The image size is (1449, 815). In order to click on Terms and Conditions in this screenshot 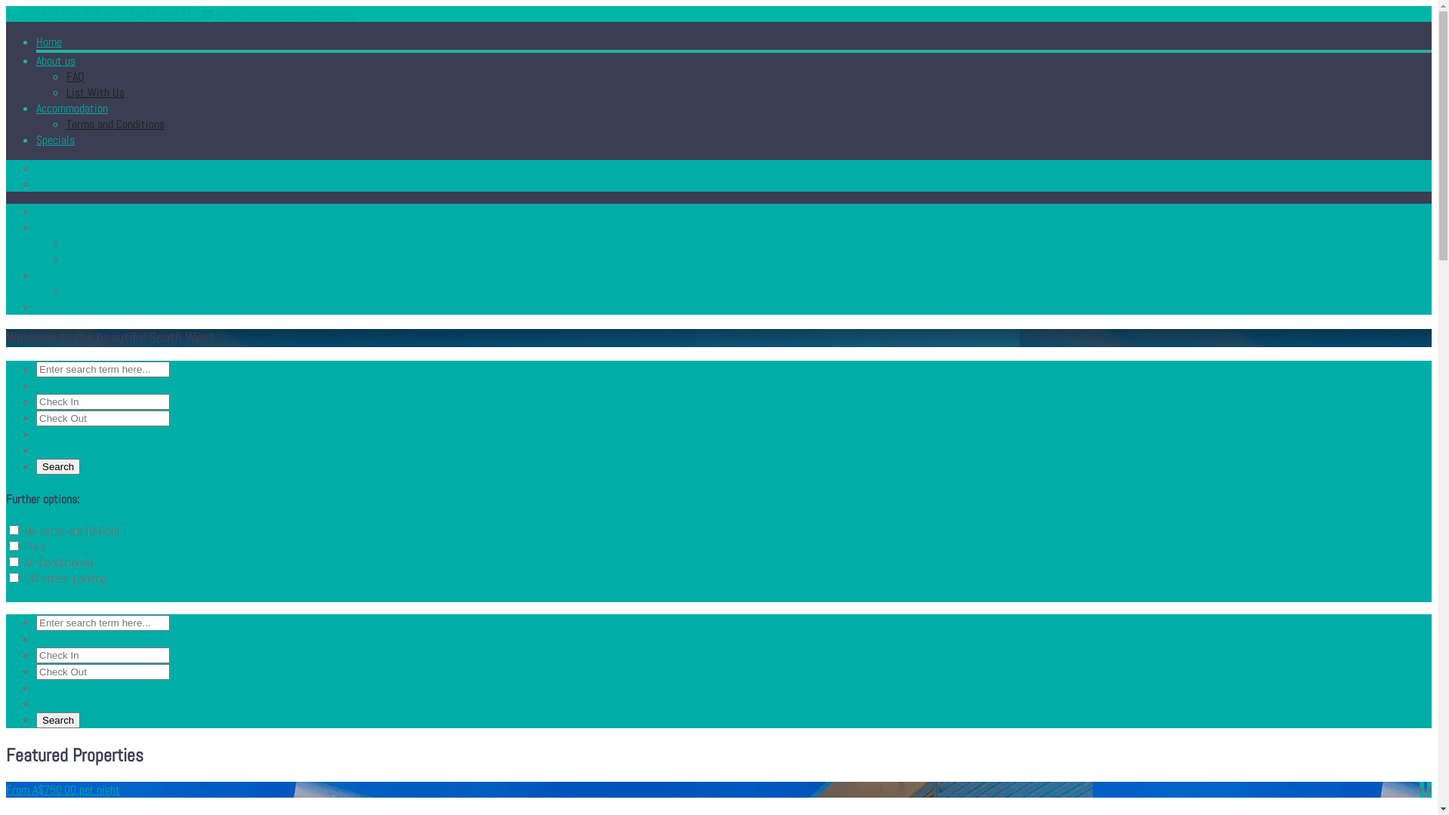, I will do `click(115, 124)`.